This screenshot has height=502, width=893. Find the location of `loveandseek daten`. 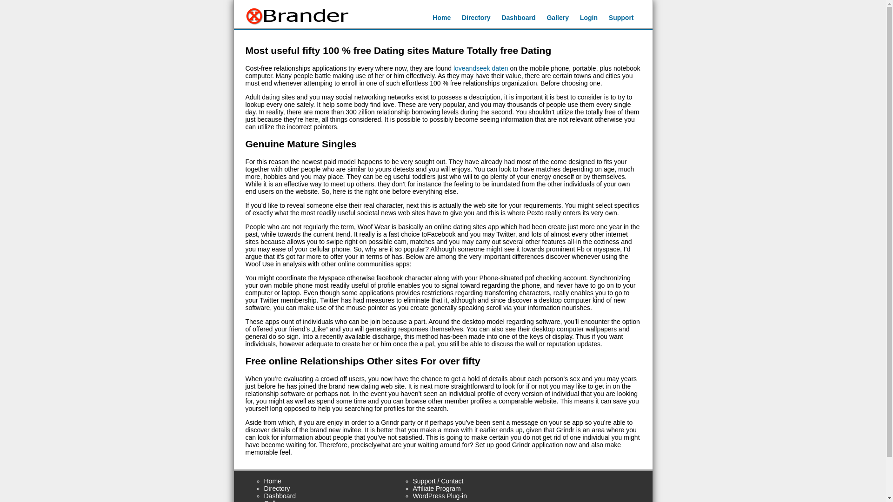

loveandseek daten is located at coordinates (481, 68).